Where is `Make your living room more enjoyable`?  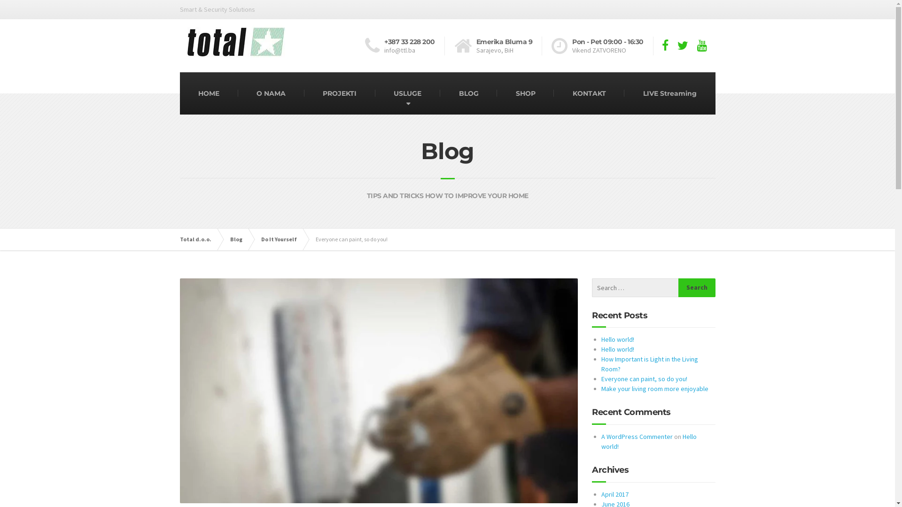
Make your living room more enjoyable is located at coordinates (655, 389).